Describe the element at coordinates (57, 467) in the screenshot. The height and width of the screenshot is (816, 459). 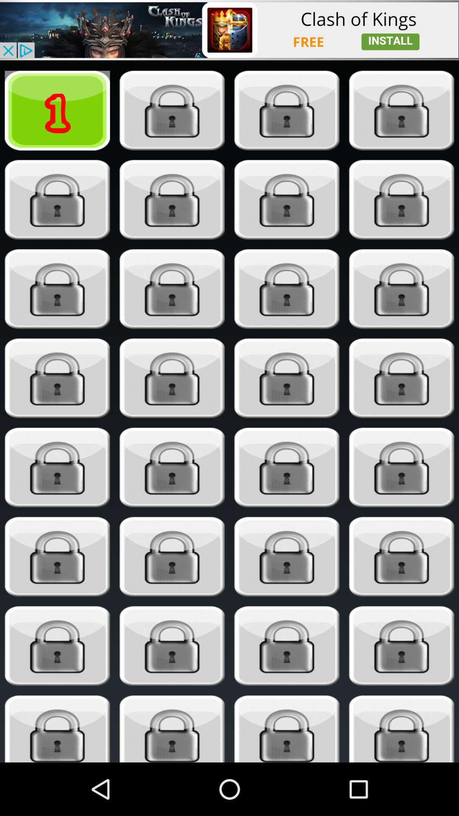
I see `click to unlock` at that location.